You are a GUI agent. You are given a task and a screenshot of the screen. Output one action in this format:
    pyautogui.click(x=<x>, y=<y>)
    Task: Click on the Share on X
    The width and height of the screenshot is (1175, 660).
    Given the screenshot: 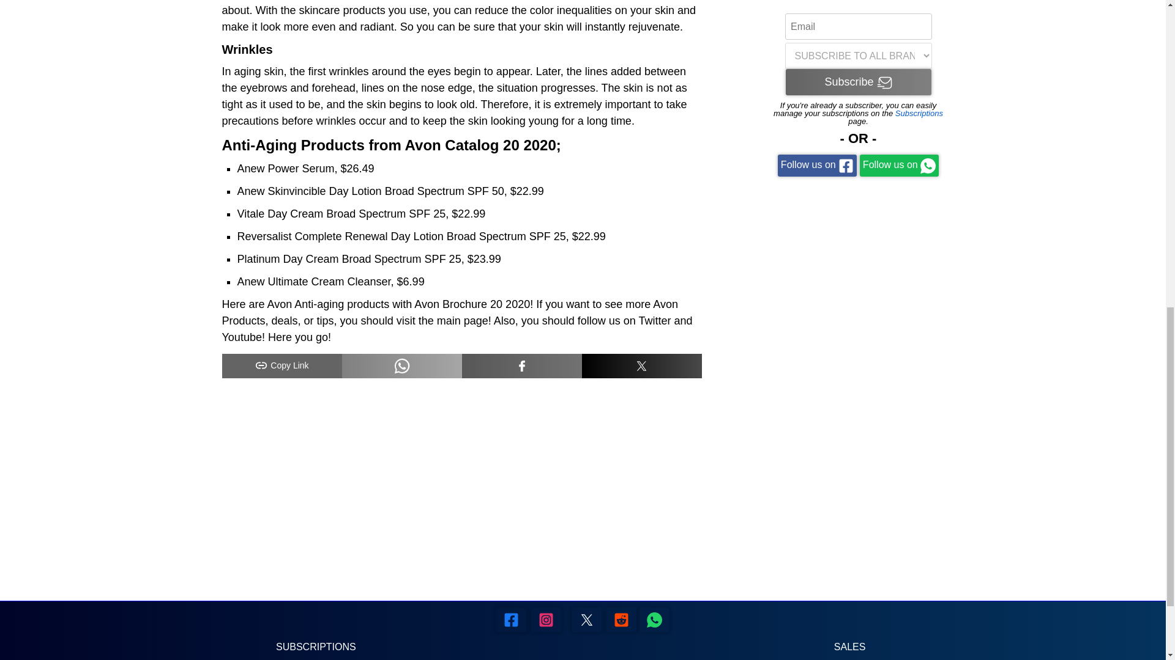 What is the action you would take?
    pyautogui.click(x=641, y=365)
    